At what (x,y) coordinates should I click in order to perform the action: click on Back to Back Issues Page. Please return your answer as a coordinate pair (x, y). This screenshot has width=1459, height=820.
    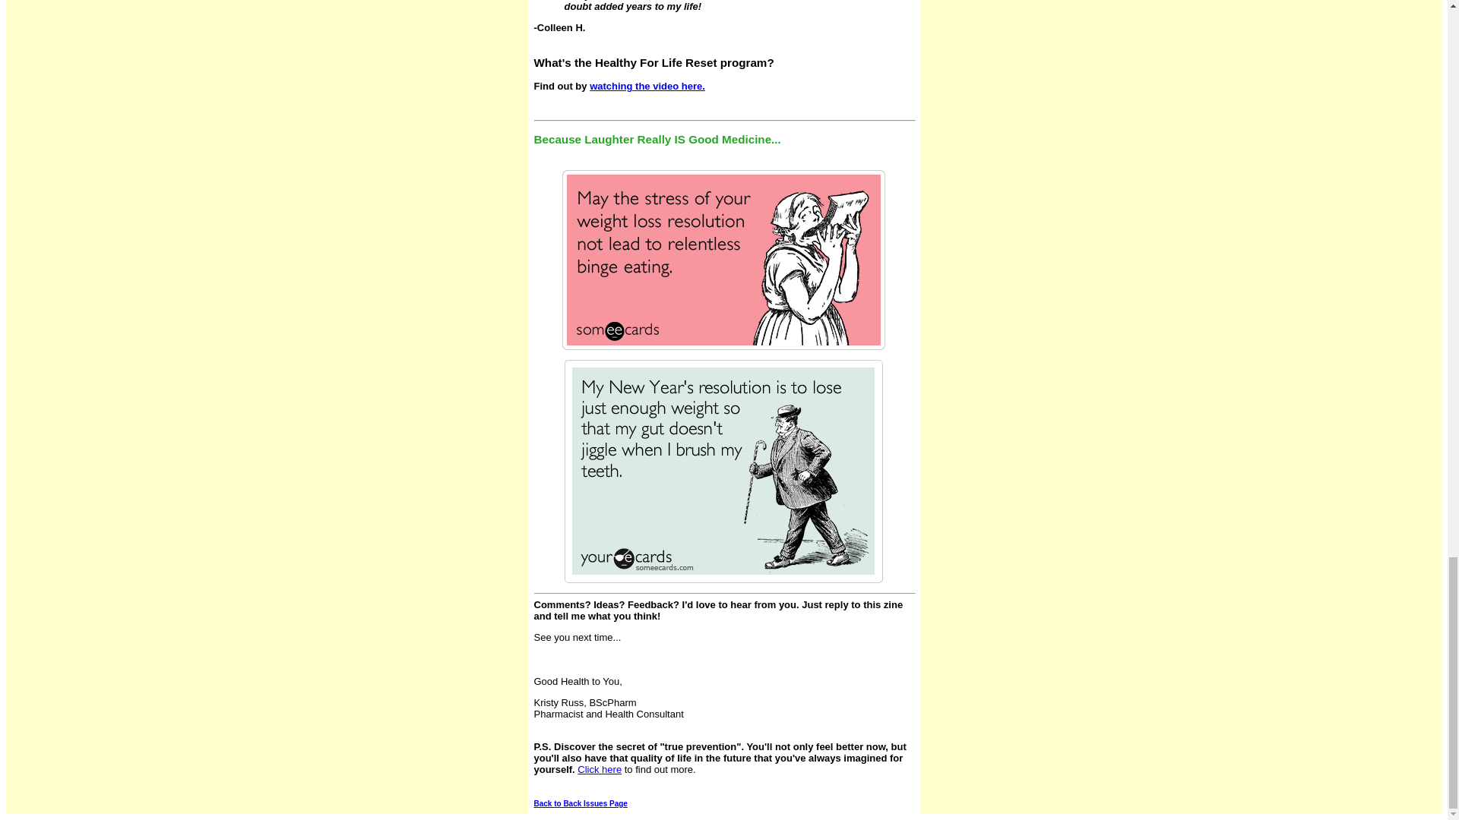
    Looking at the image, I should click on (581, 803).